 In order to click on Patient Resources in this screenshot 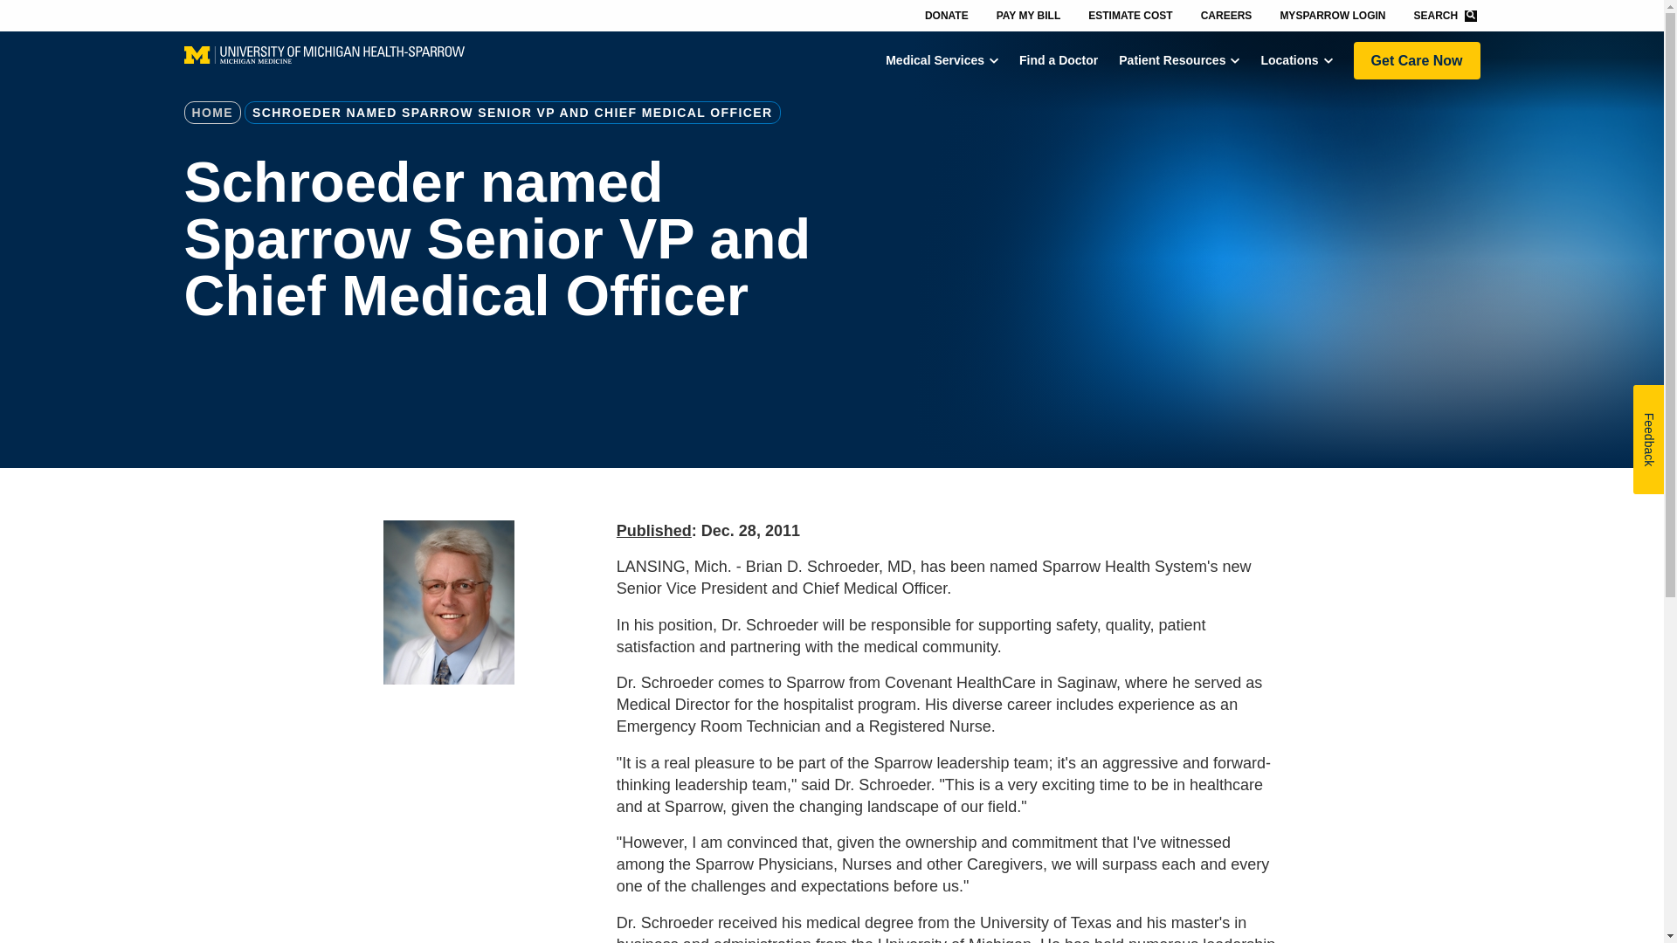, I will do `click(1172, 59)`.